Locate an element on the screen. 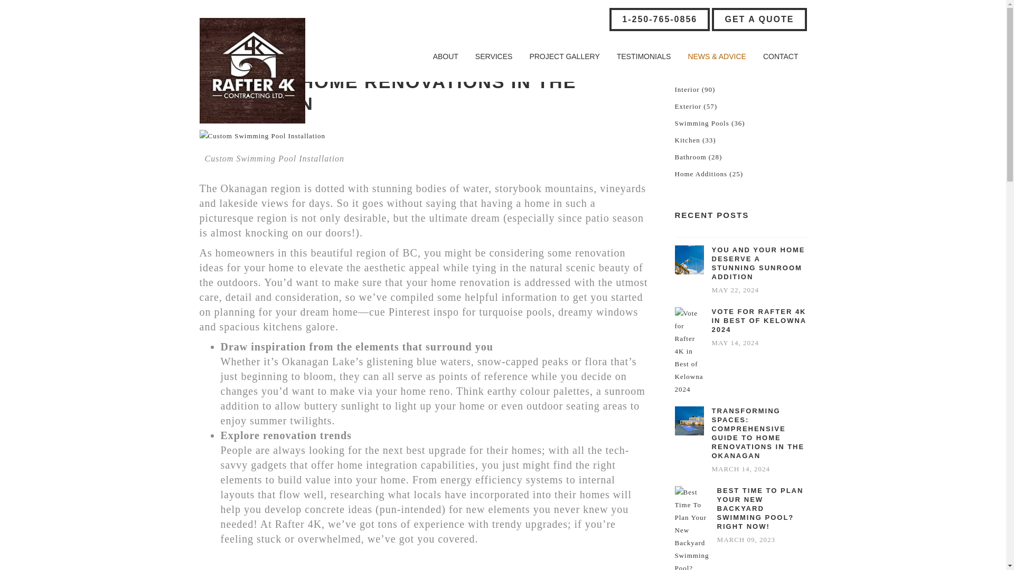 Image resolution: width=1014 pixels, height=570 pixels. CONTACT is located at coordinates (781, 56).